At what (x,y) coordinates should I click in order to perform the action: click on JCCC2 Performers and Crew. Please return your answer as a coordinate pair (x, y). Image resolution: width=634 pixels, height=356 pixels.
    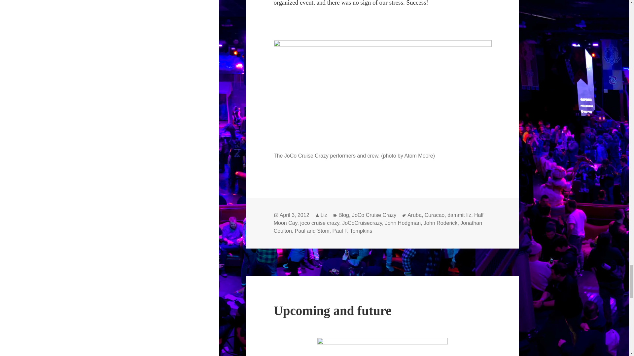
    Looking at the image, I should click on (383, 94).